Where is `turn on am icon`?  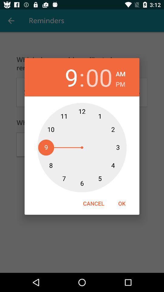 turn on am icon is located at coordinates (121, 73).